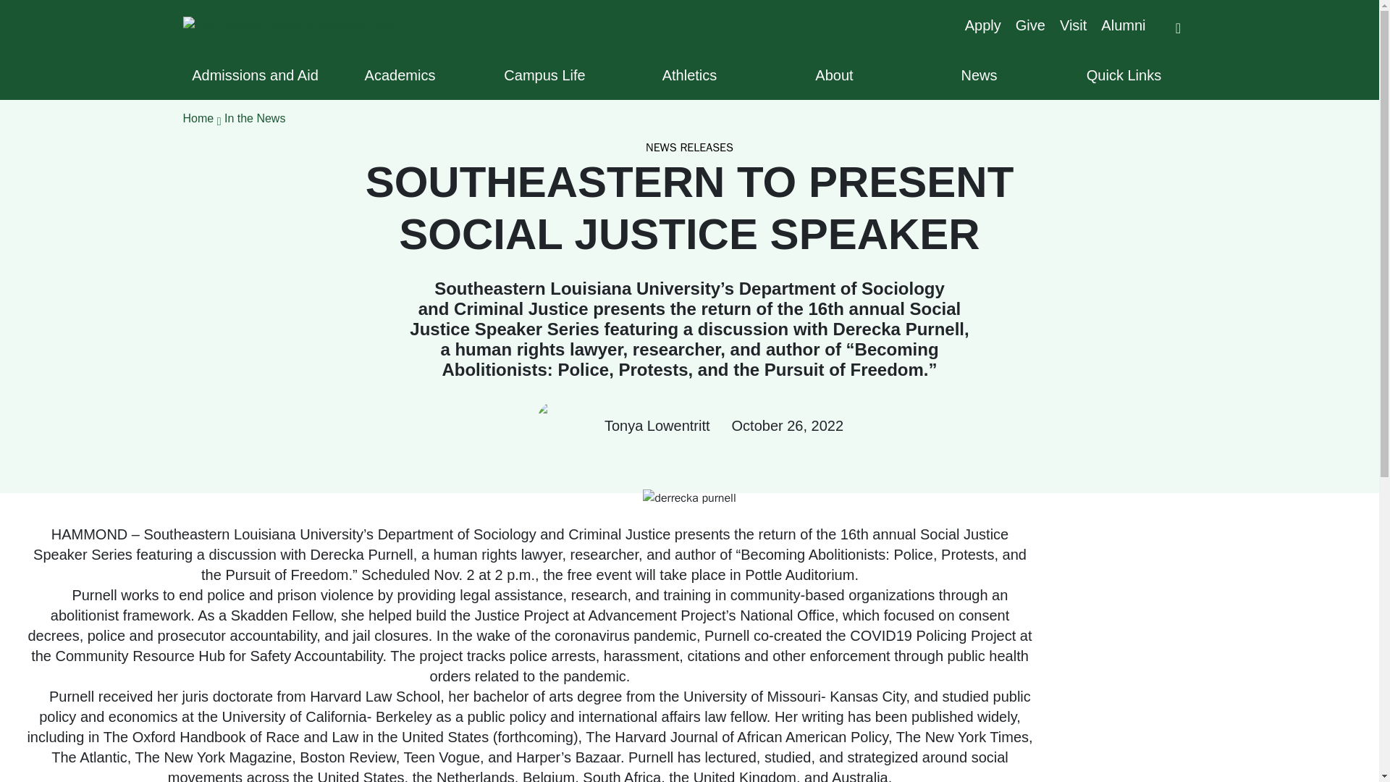 The height and width of the screenshot is (782, 1390). Describe the element at coordinates (254, 75) in the screenshot. I see `Admissions and Aid` at that location.